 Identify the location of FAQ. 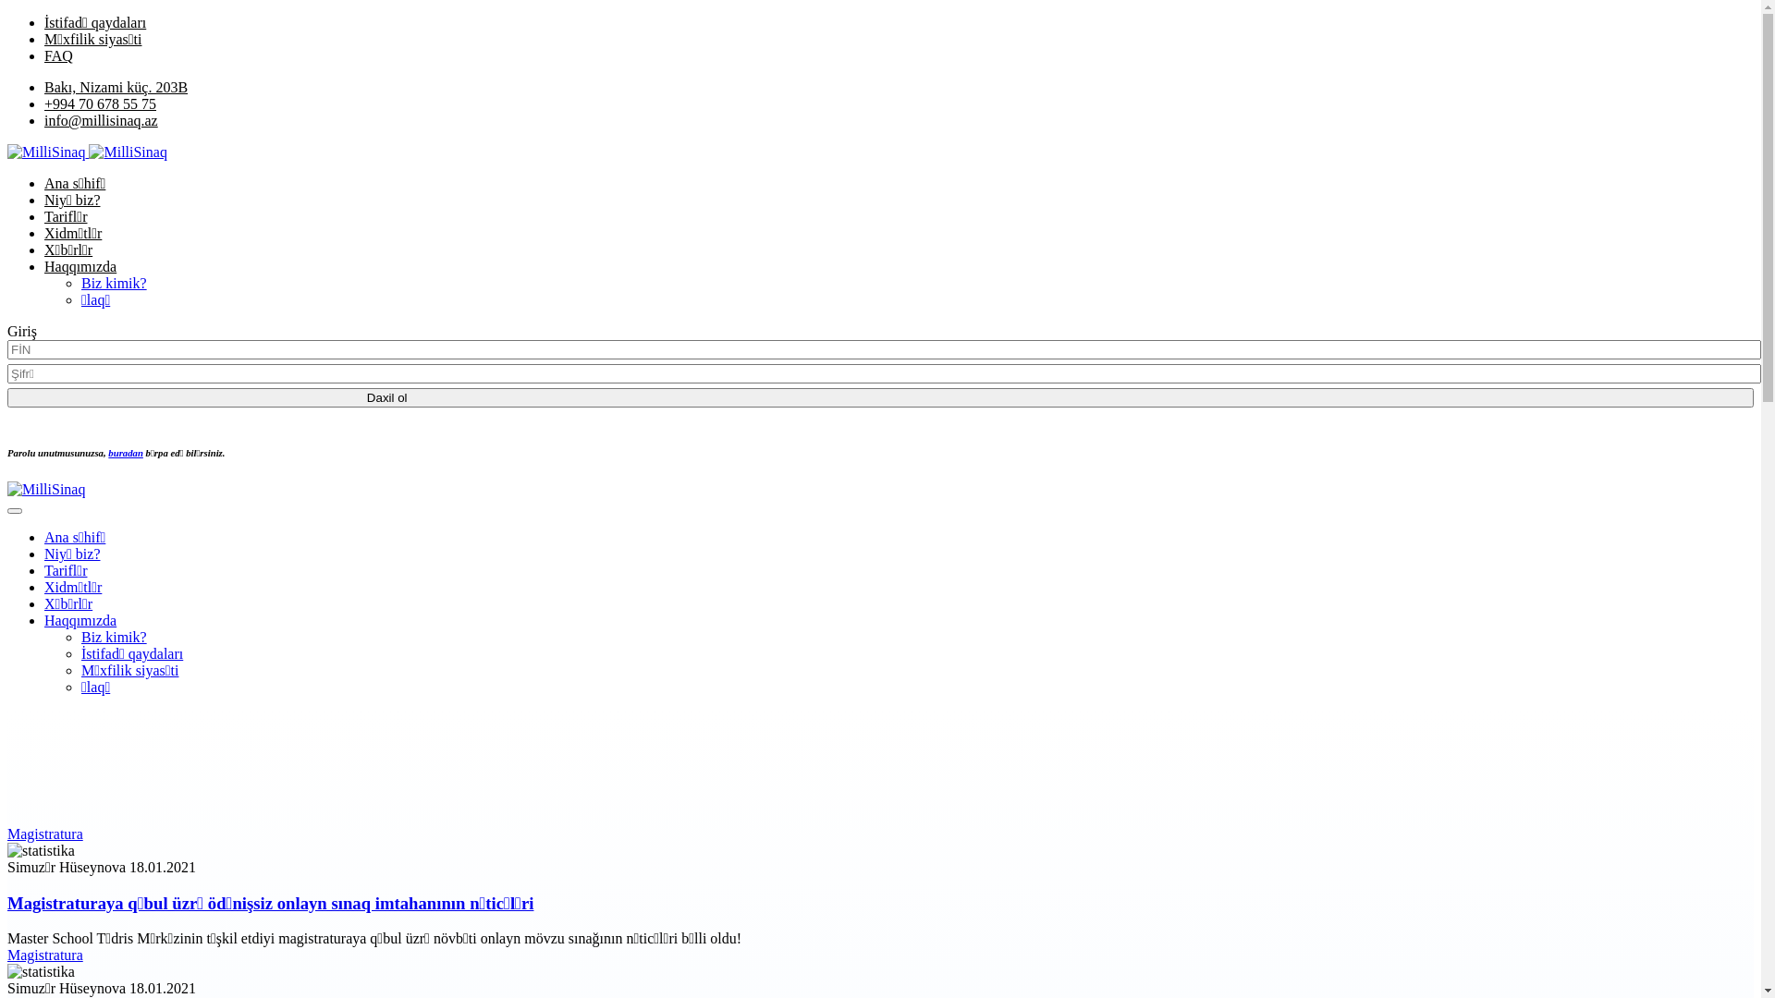
(59, 55).